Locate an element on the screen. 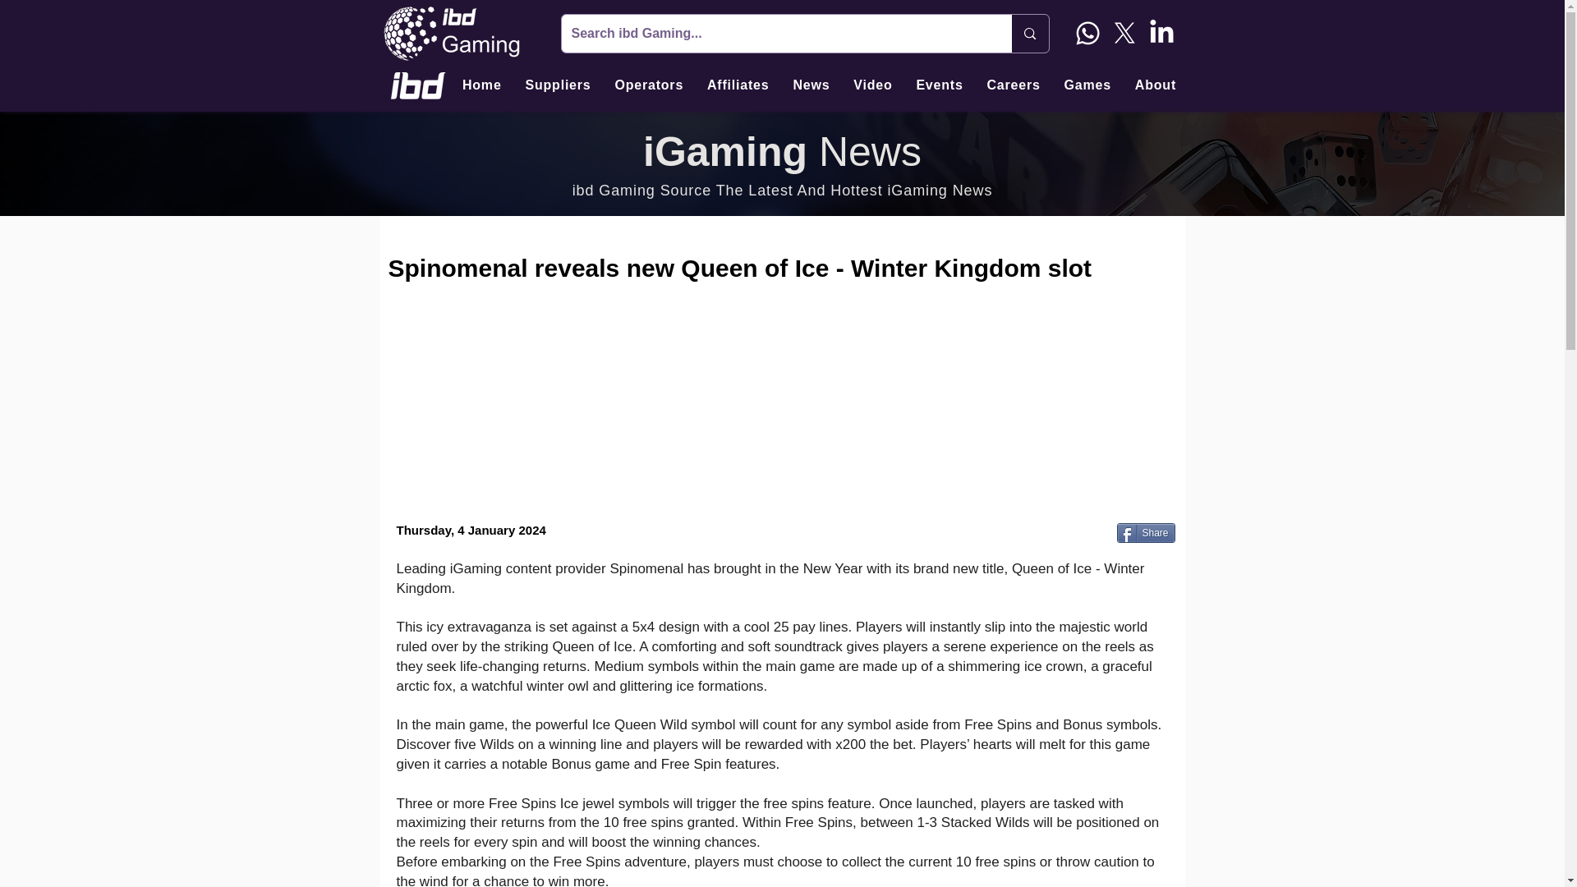 The height and width of the screenshot is (887, 1577). Home is located at coordinates (481, 85).